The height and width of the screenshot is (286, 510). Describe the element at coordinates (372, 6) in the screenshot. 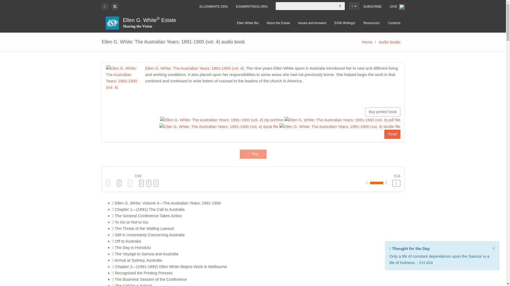

I see `SUBSCRIBE` at that location.